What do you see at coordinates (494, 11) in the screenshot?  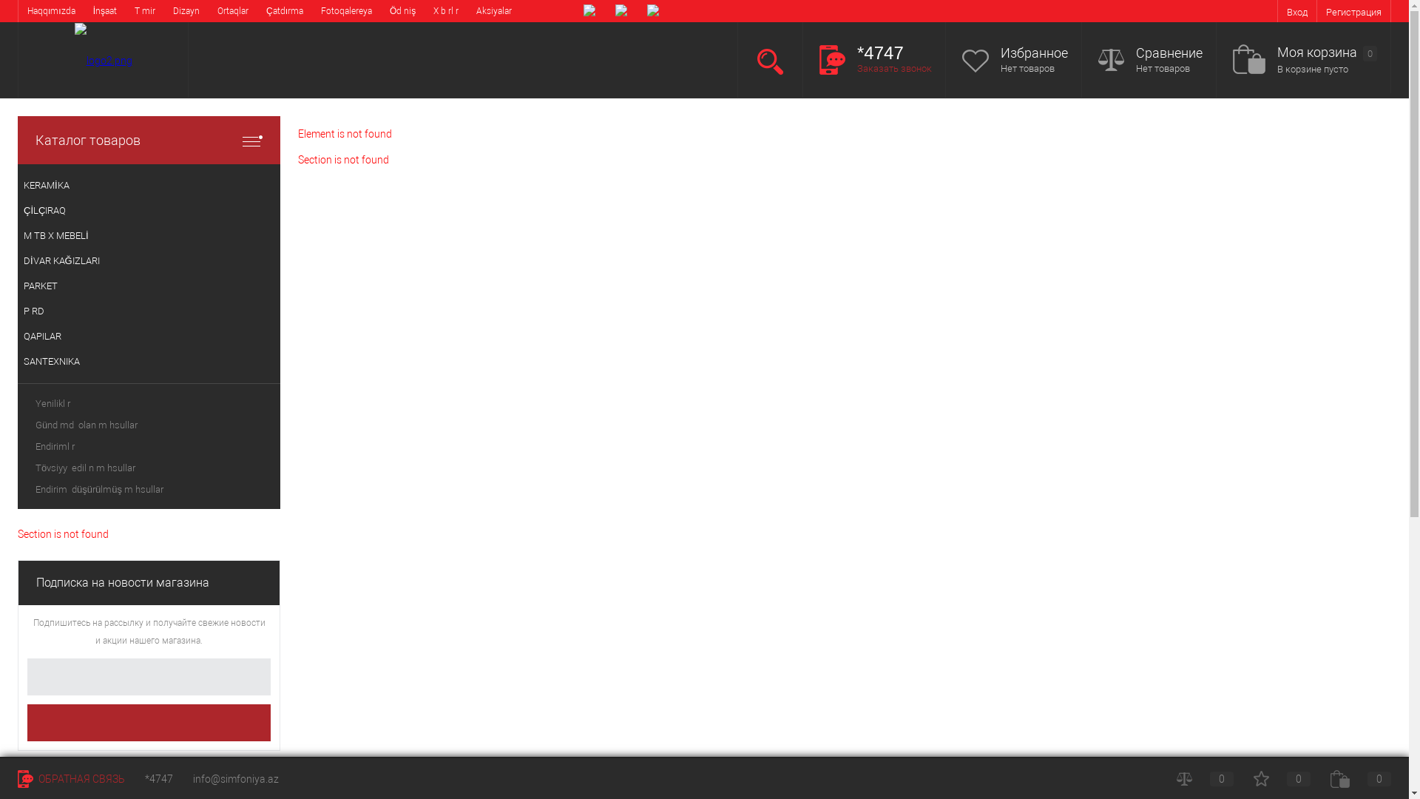 I see `Aksiyalar` at bounding box center [494, 11].